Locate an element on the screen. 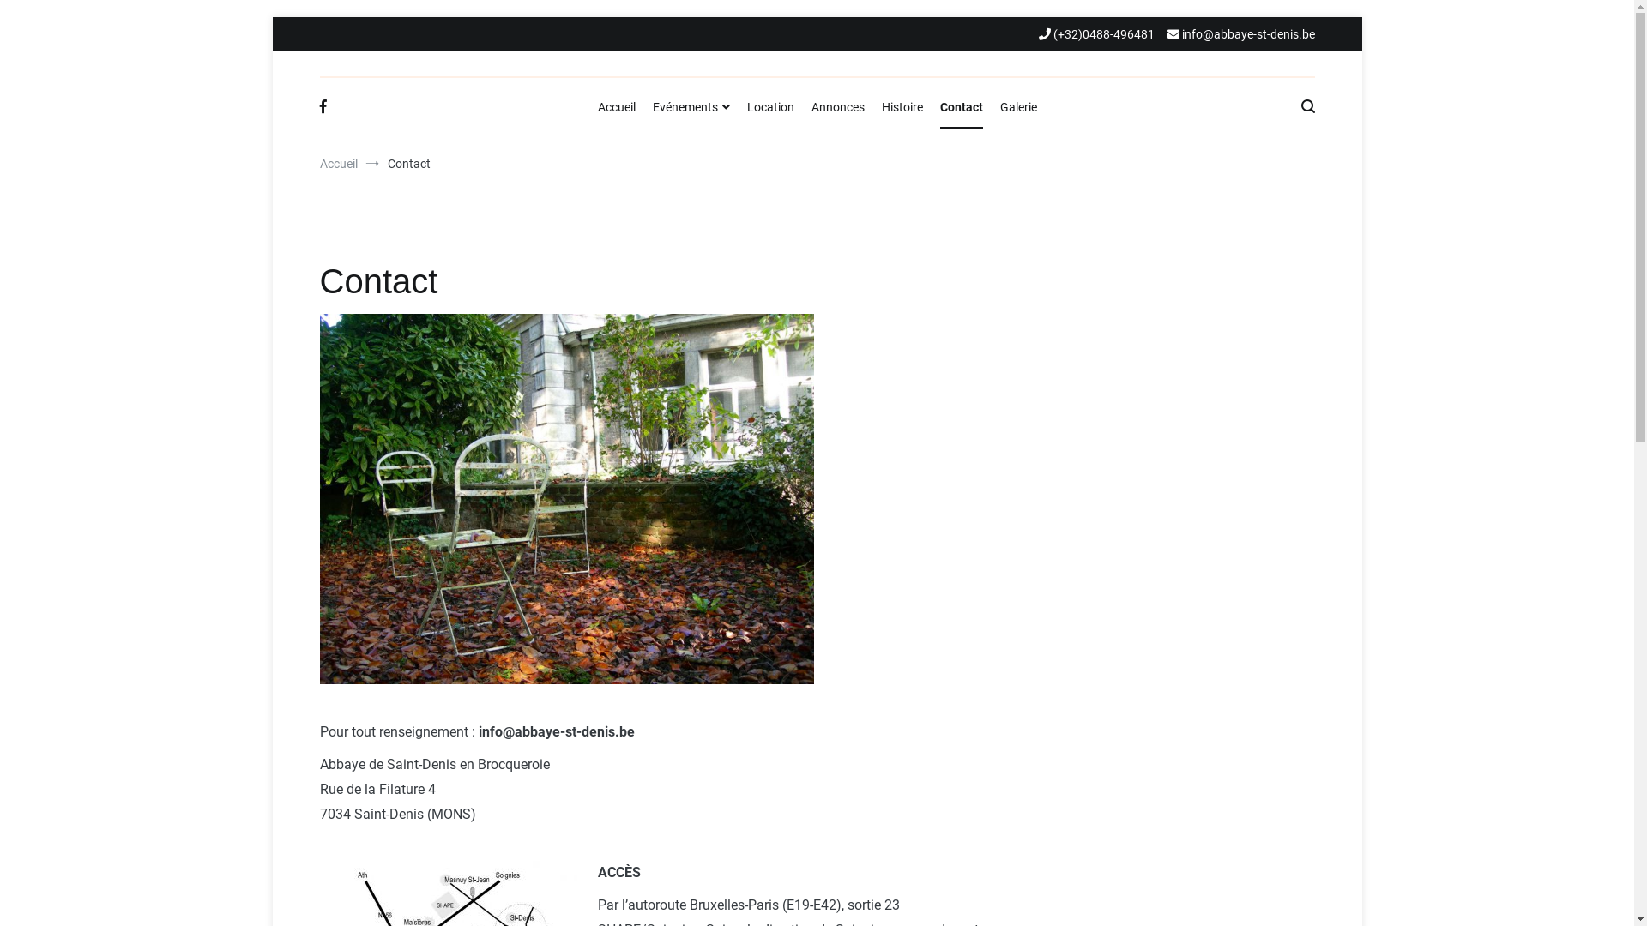 The image size is (1647, 926). Annonces is located at coordinates (838, 108).